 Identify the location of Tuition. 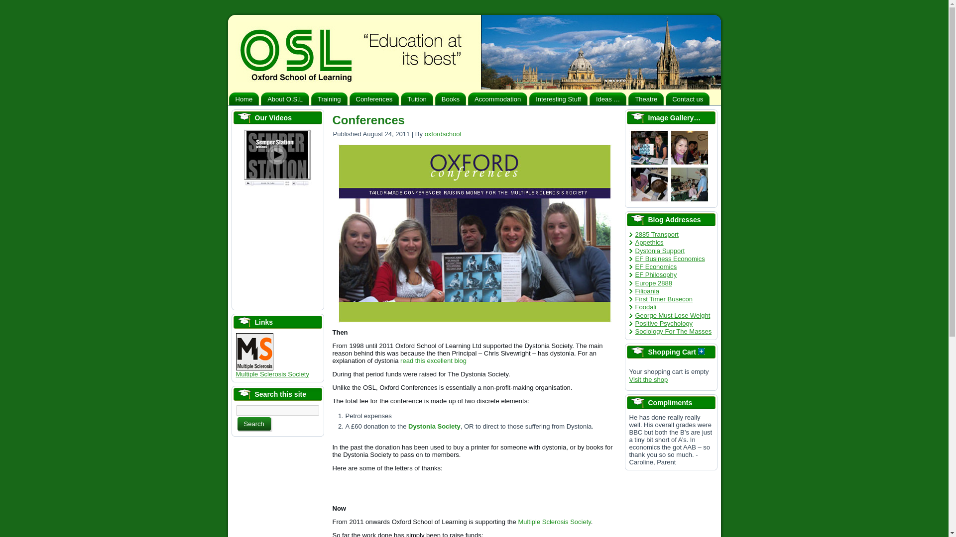
(416, 98).